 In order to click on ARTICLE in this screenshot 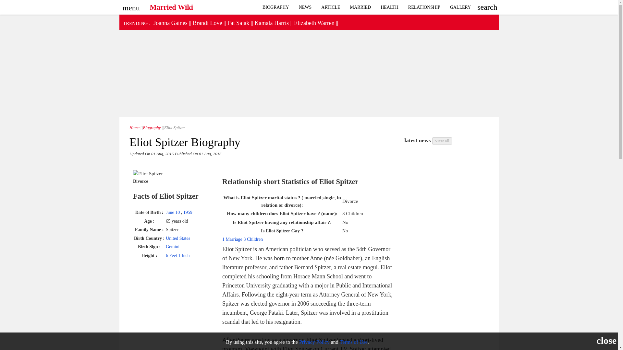, I will do `click(331, 7)`.